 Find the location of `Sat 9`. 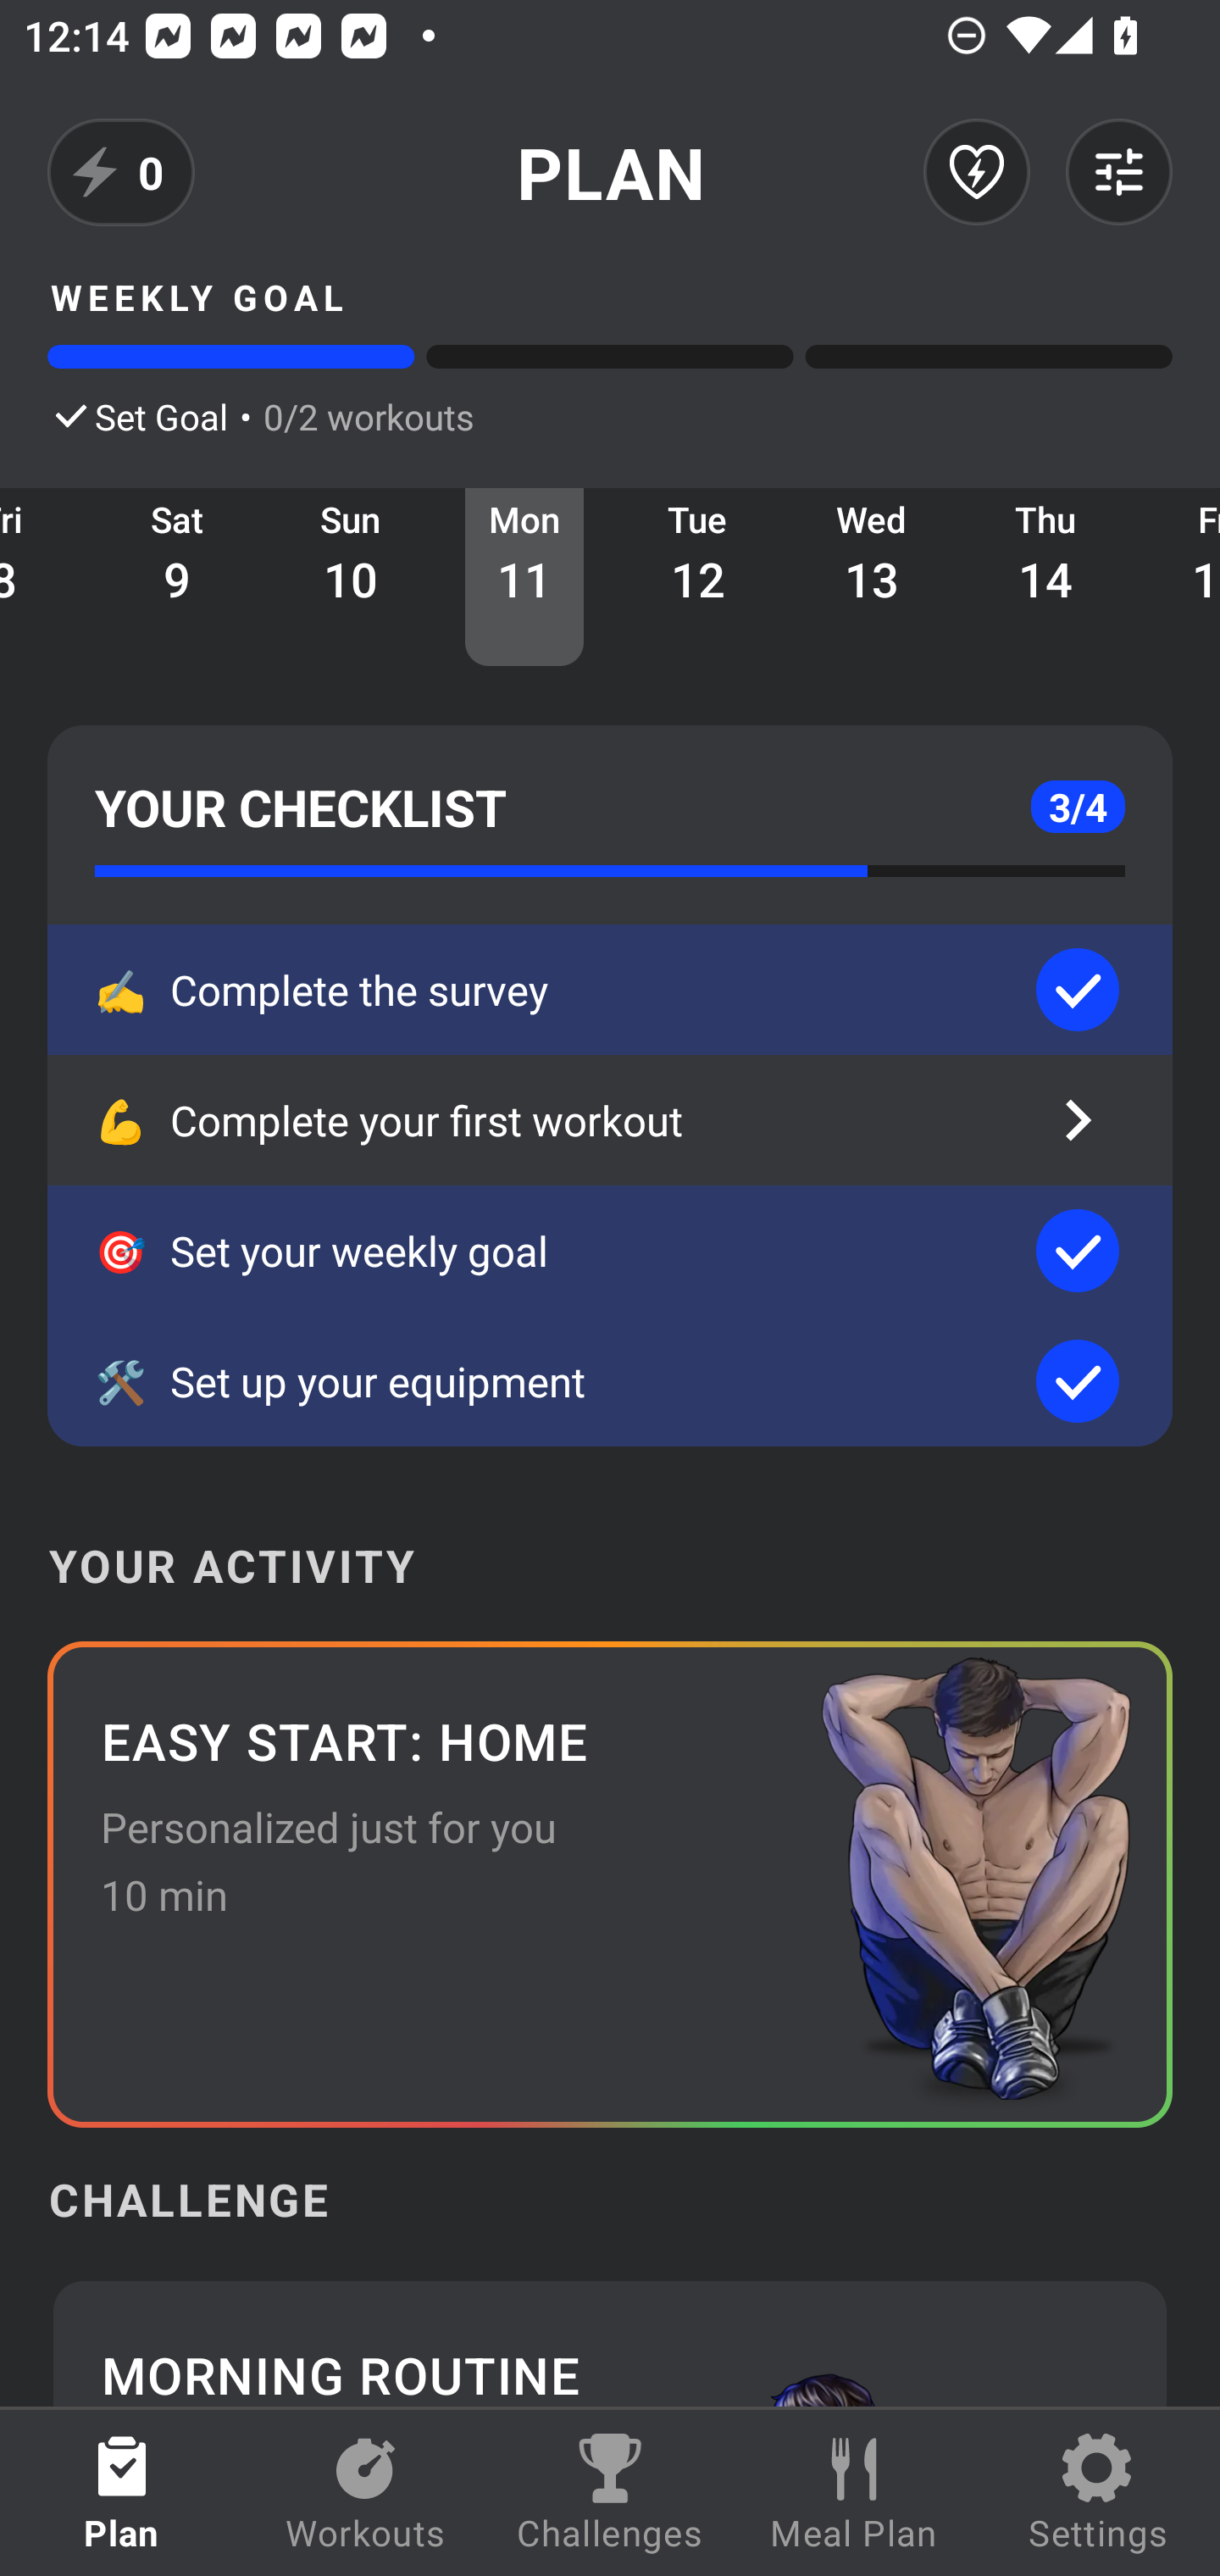

Sat 9 is located at coordinates (177, 576).